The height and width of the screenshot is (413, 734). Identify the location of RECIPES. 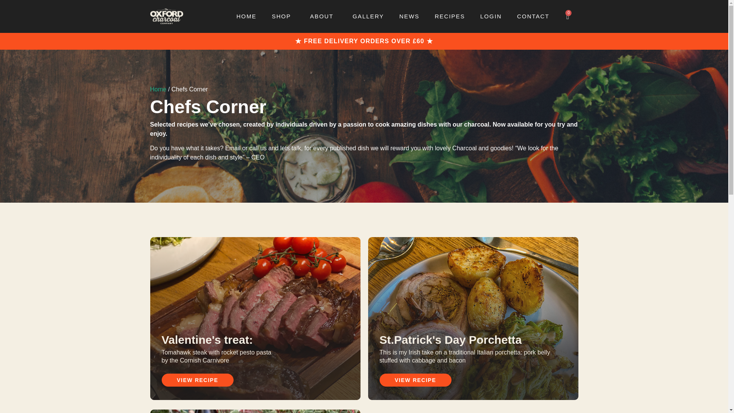
(450, 16).